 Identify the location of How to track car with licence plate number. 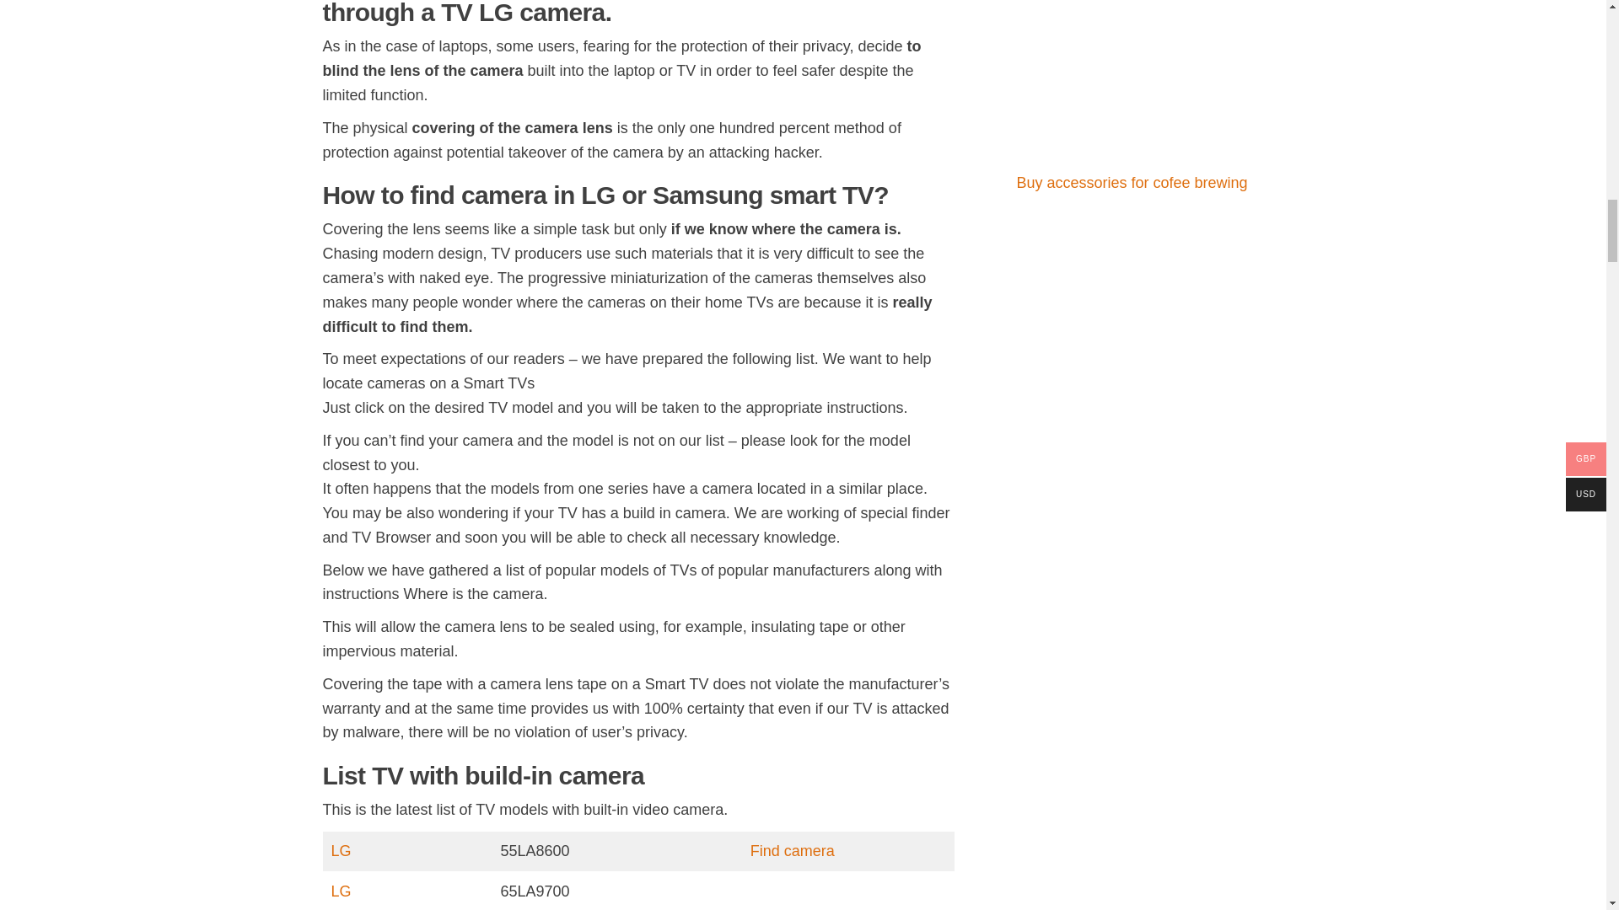
(1132, 8).